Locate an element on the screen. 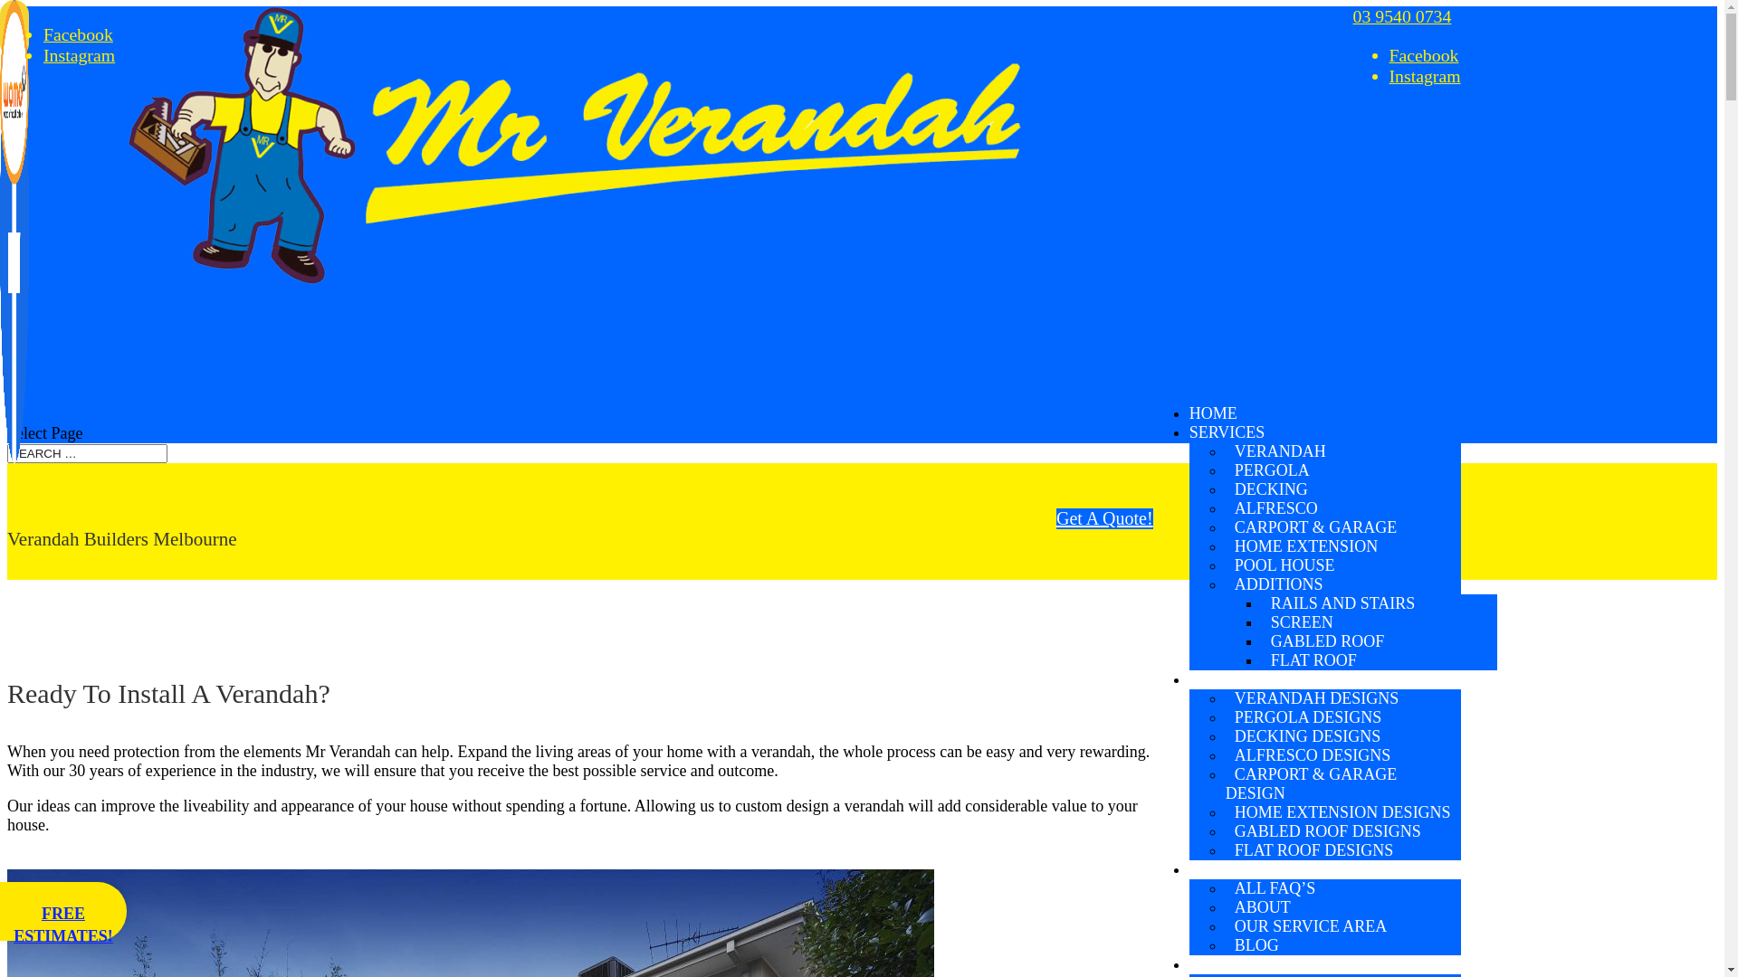  Instagram is located at coordinates (1425, 76).